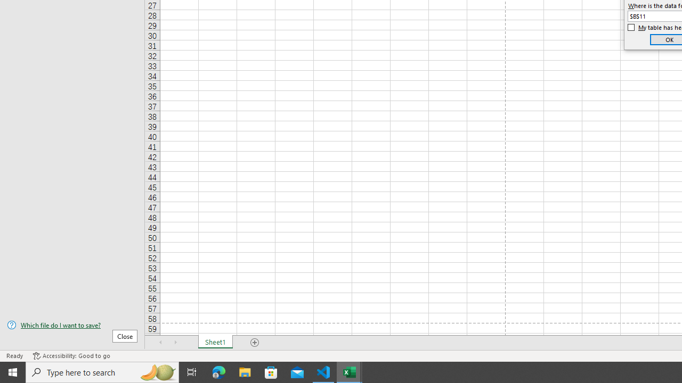 This screenshot has width=682, height=383. What do you see at coordinates (215, 343) in the screenshot?
I see `Sheet1` at bounding box center [215, 343].